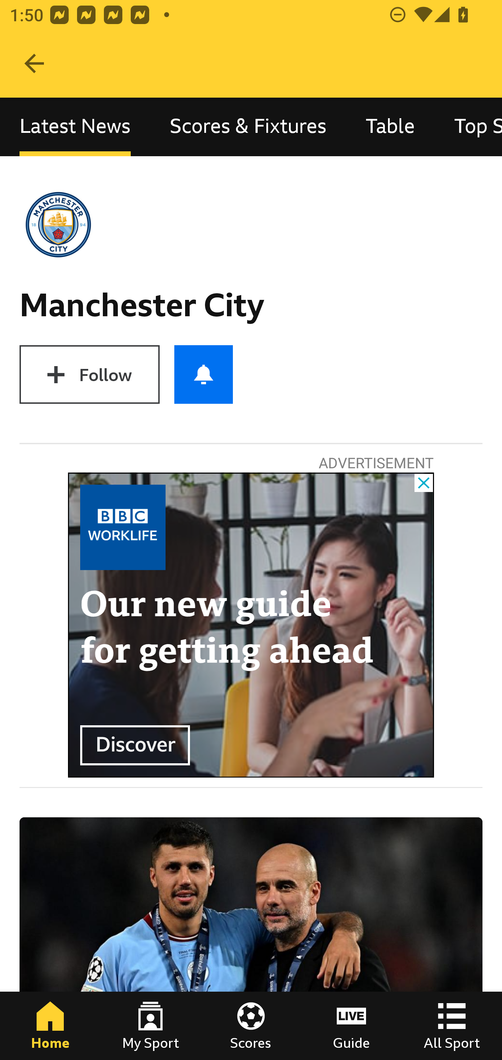 This screenshot has width=502, height=1060. I want to click on Navigate up, so click(34, 63).